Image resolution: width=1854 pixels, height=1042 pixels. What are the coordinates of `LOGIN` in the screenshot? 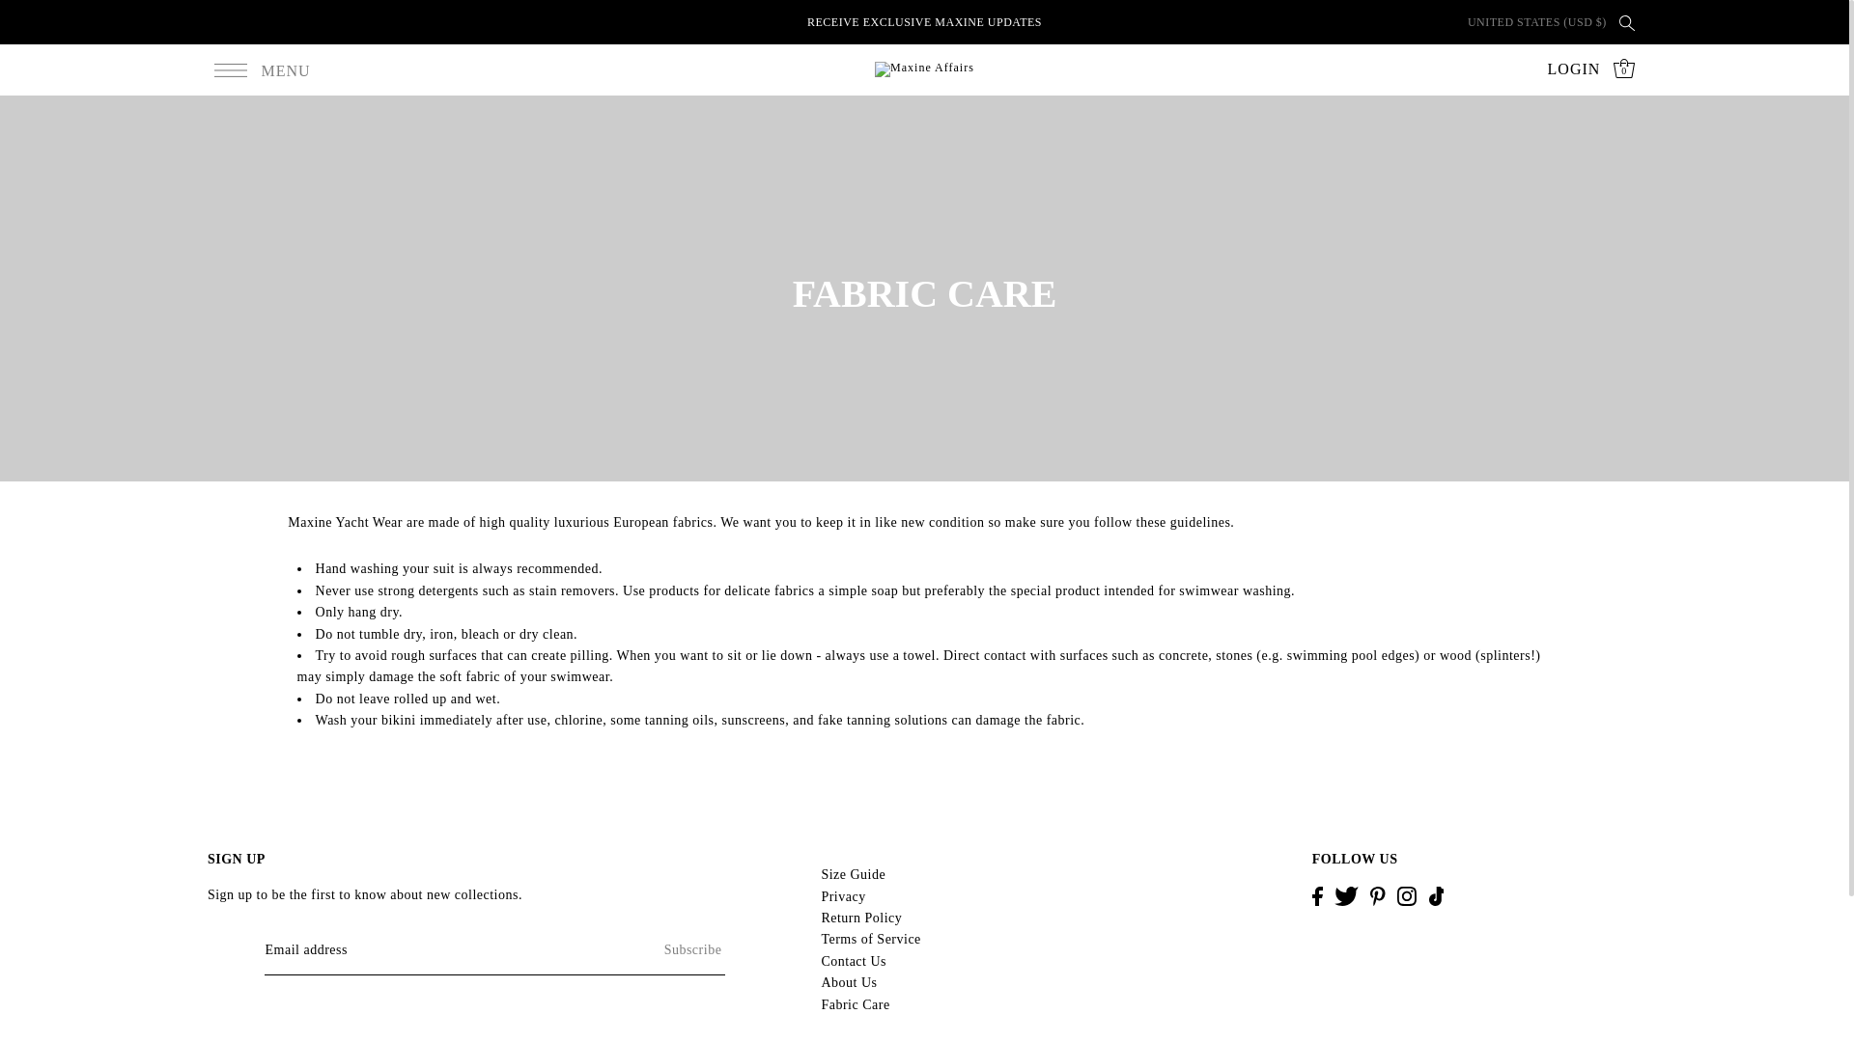 It's located at (1574, 69).